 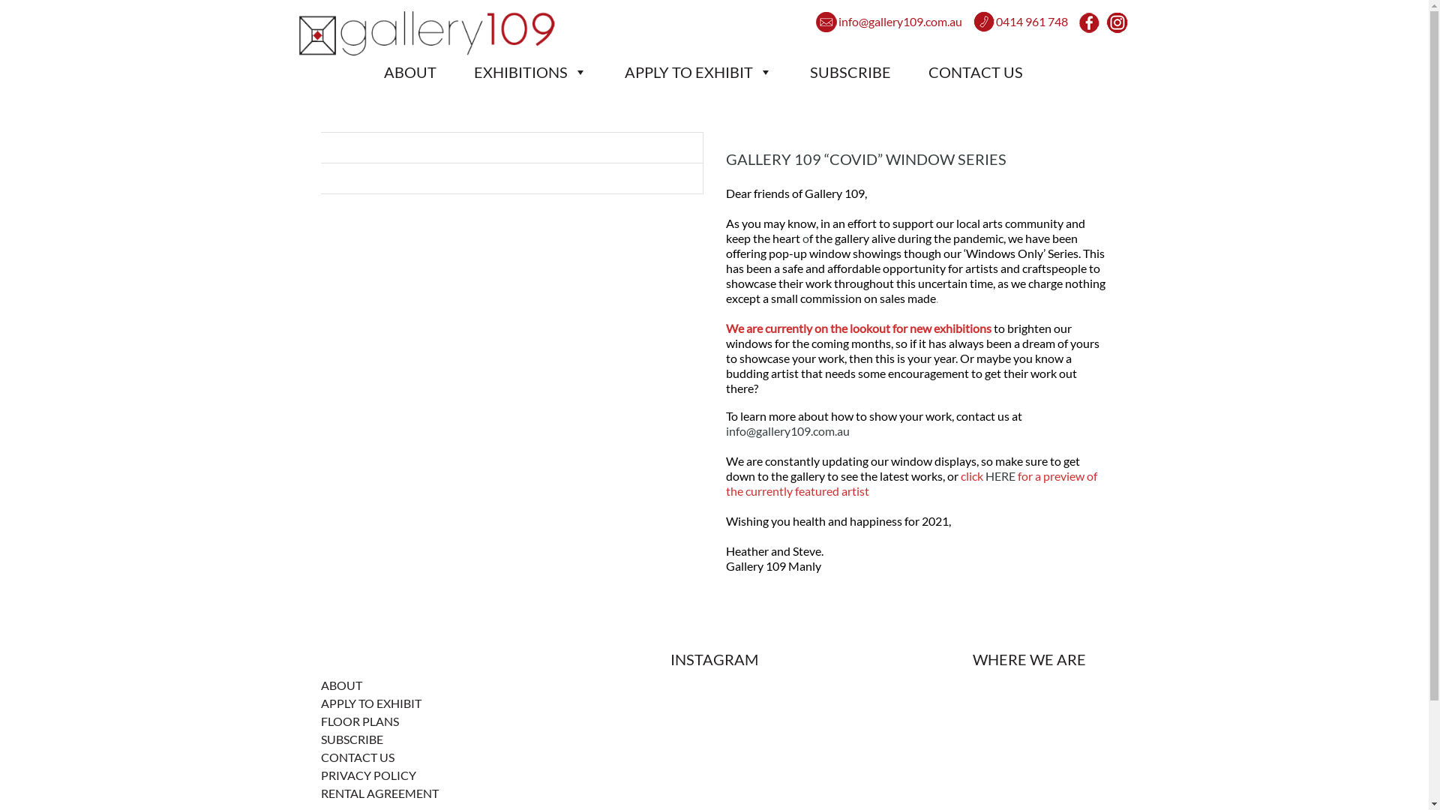 What do you see at coordinates (862, 72) in the screenshot?
I see `SUBSCRIBE` at bounding box center [862, 72].